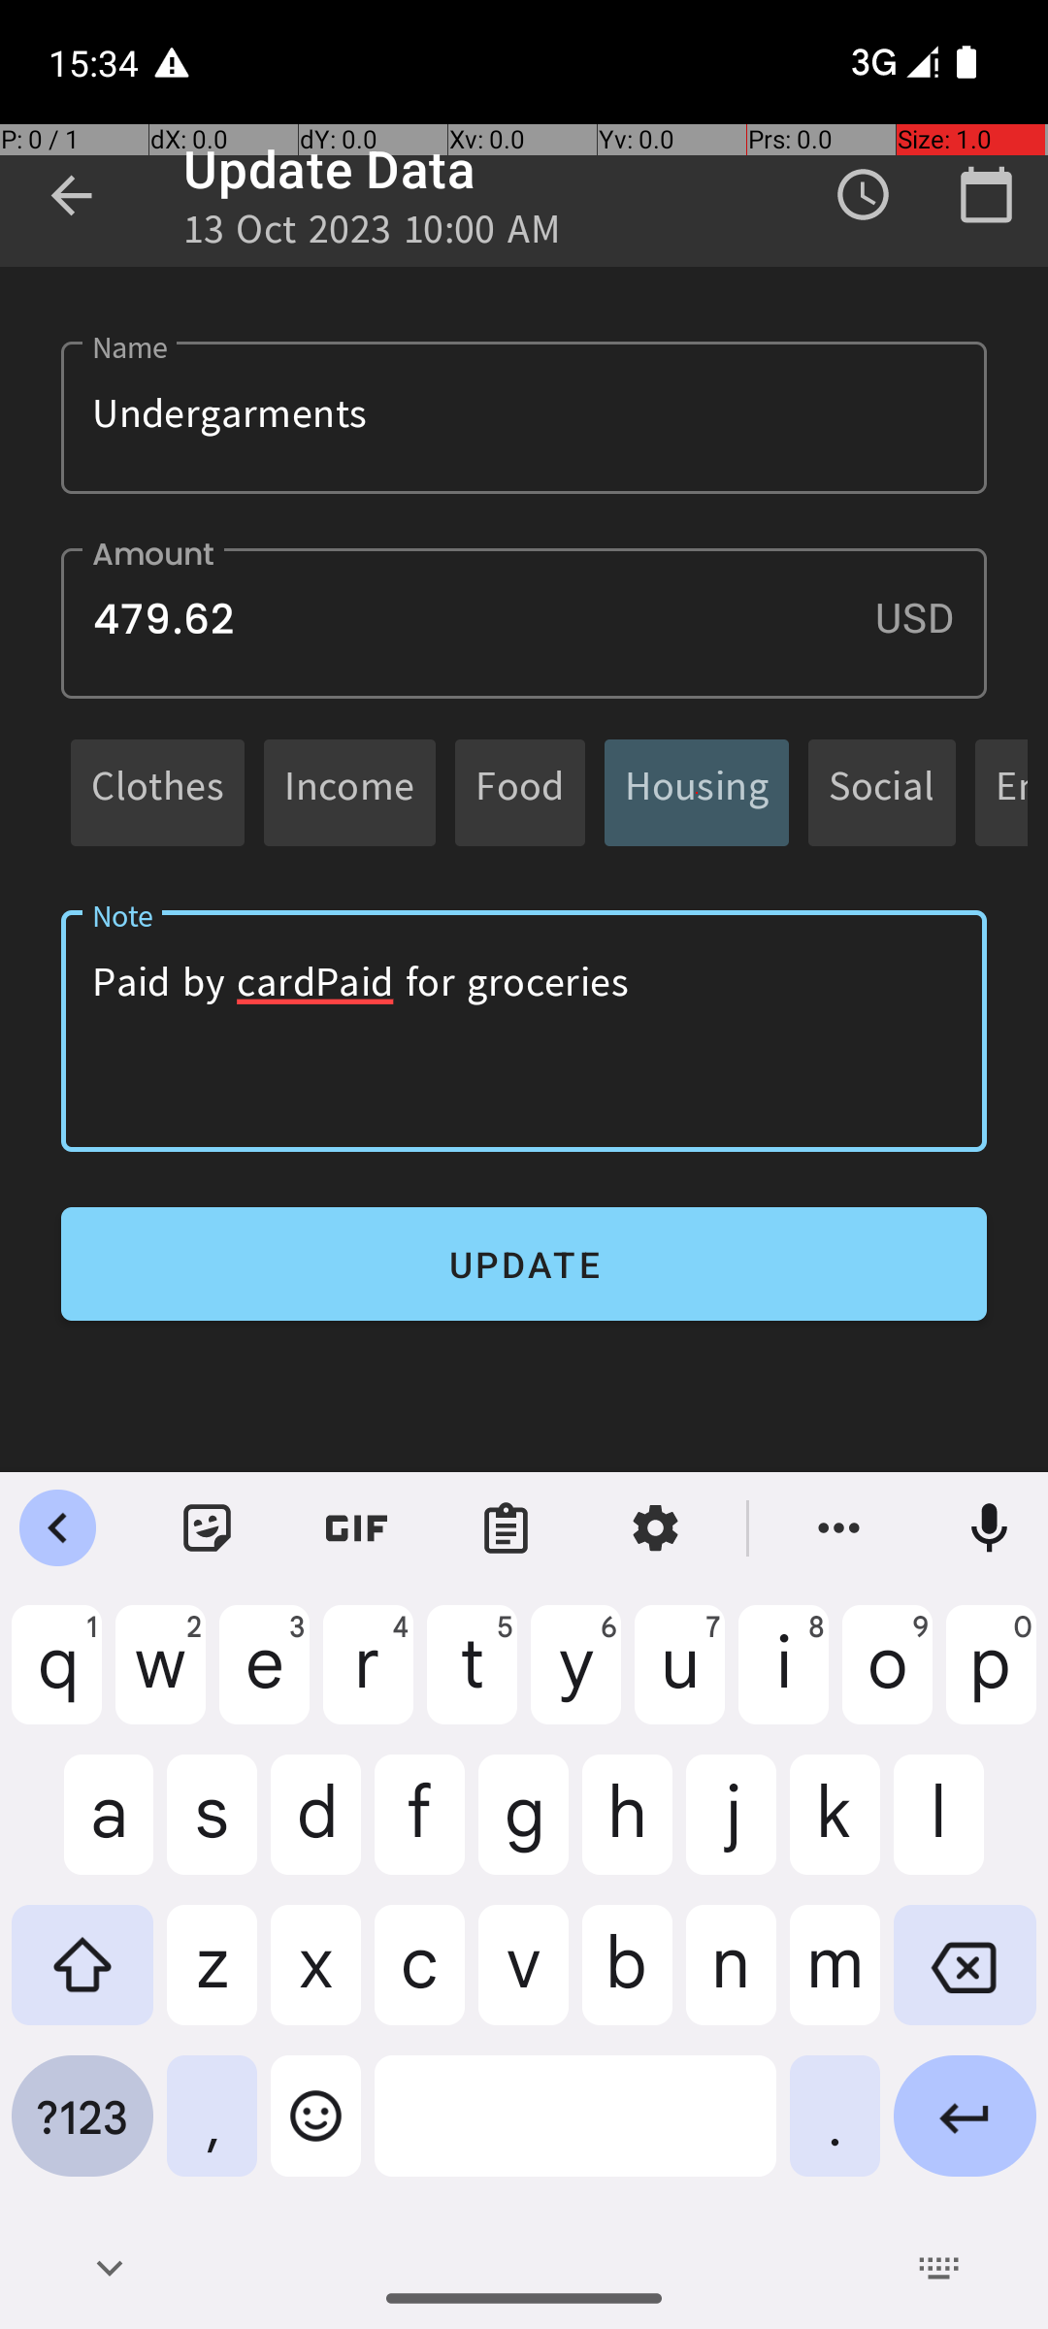  I want to click on Voice input, so click(990, 1528).